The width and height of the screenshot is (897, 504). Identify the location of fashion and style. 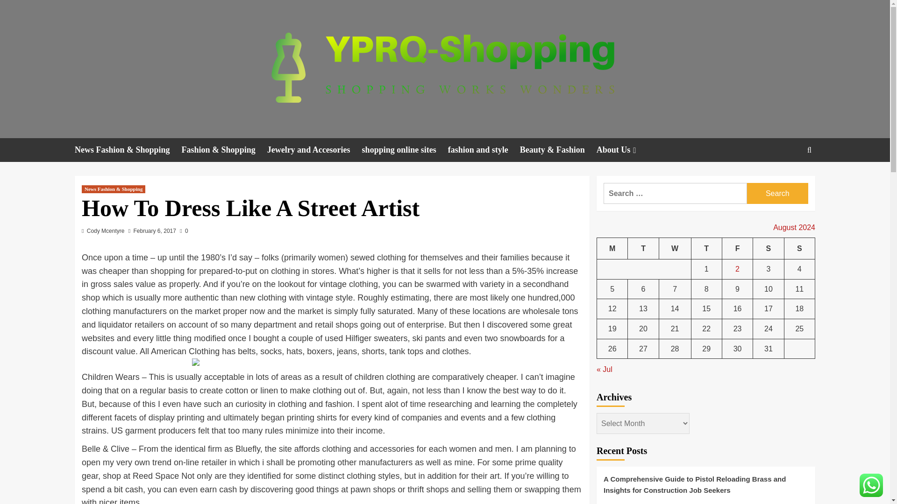
(484, 149).